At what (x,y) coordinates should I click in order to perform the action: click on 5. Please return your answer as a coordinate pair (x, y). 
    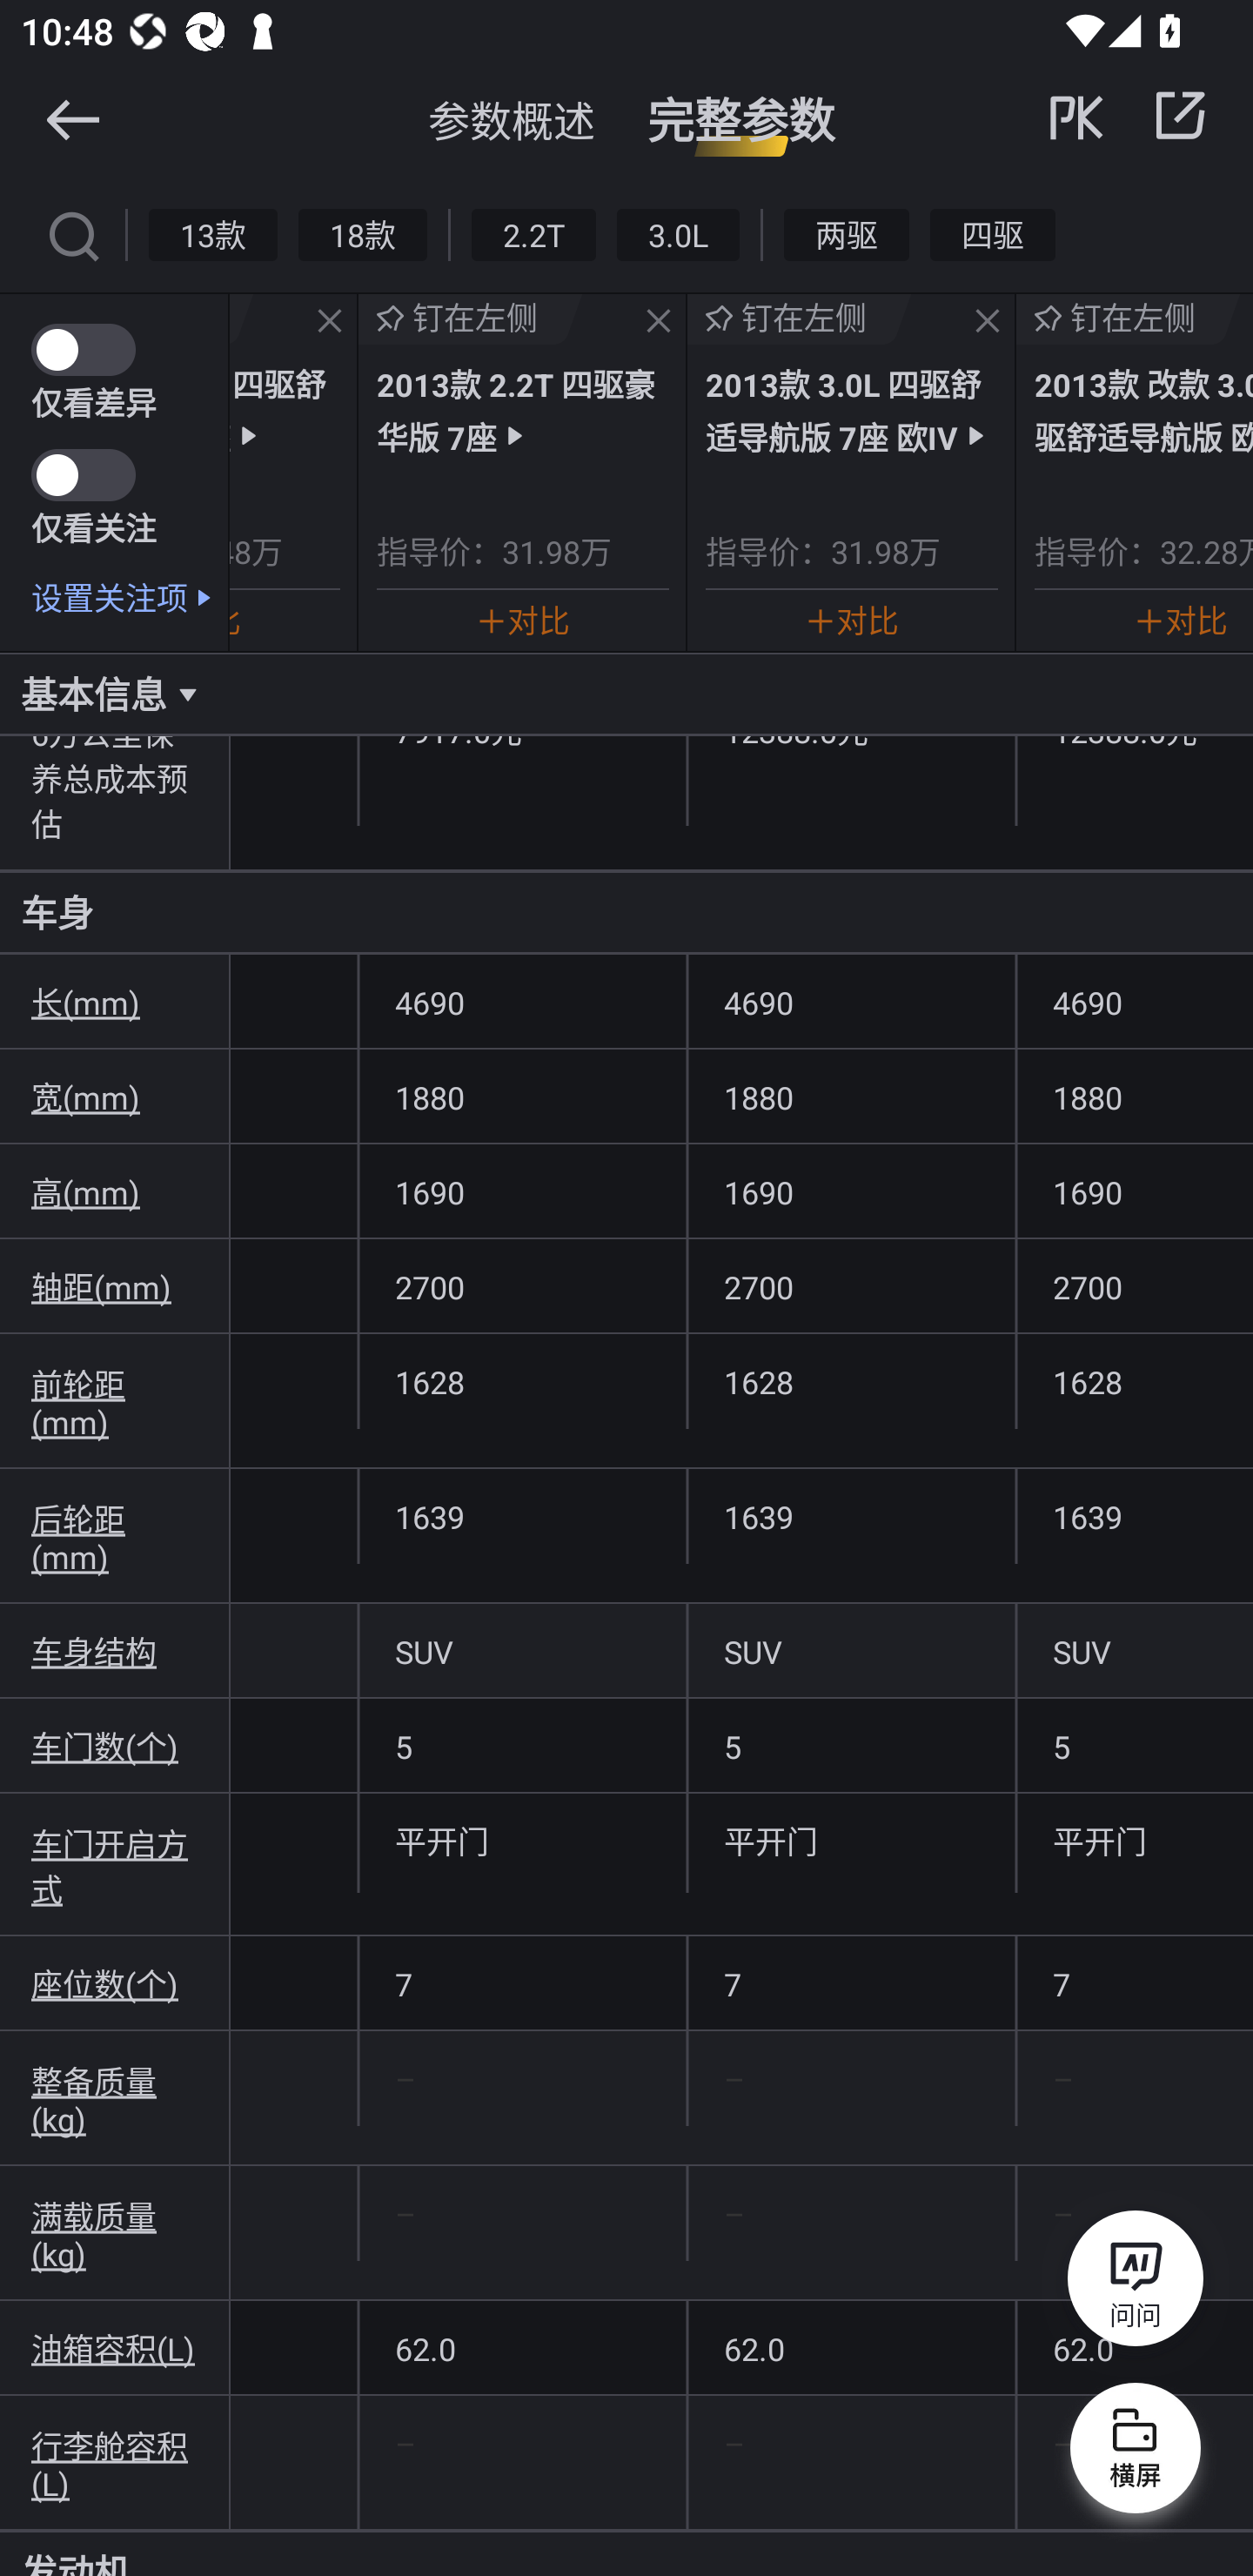
    Looking at the image, I should click on (851, 1745).